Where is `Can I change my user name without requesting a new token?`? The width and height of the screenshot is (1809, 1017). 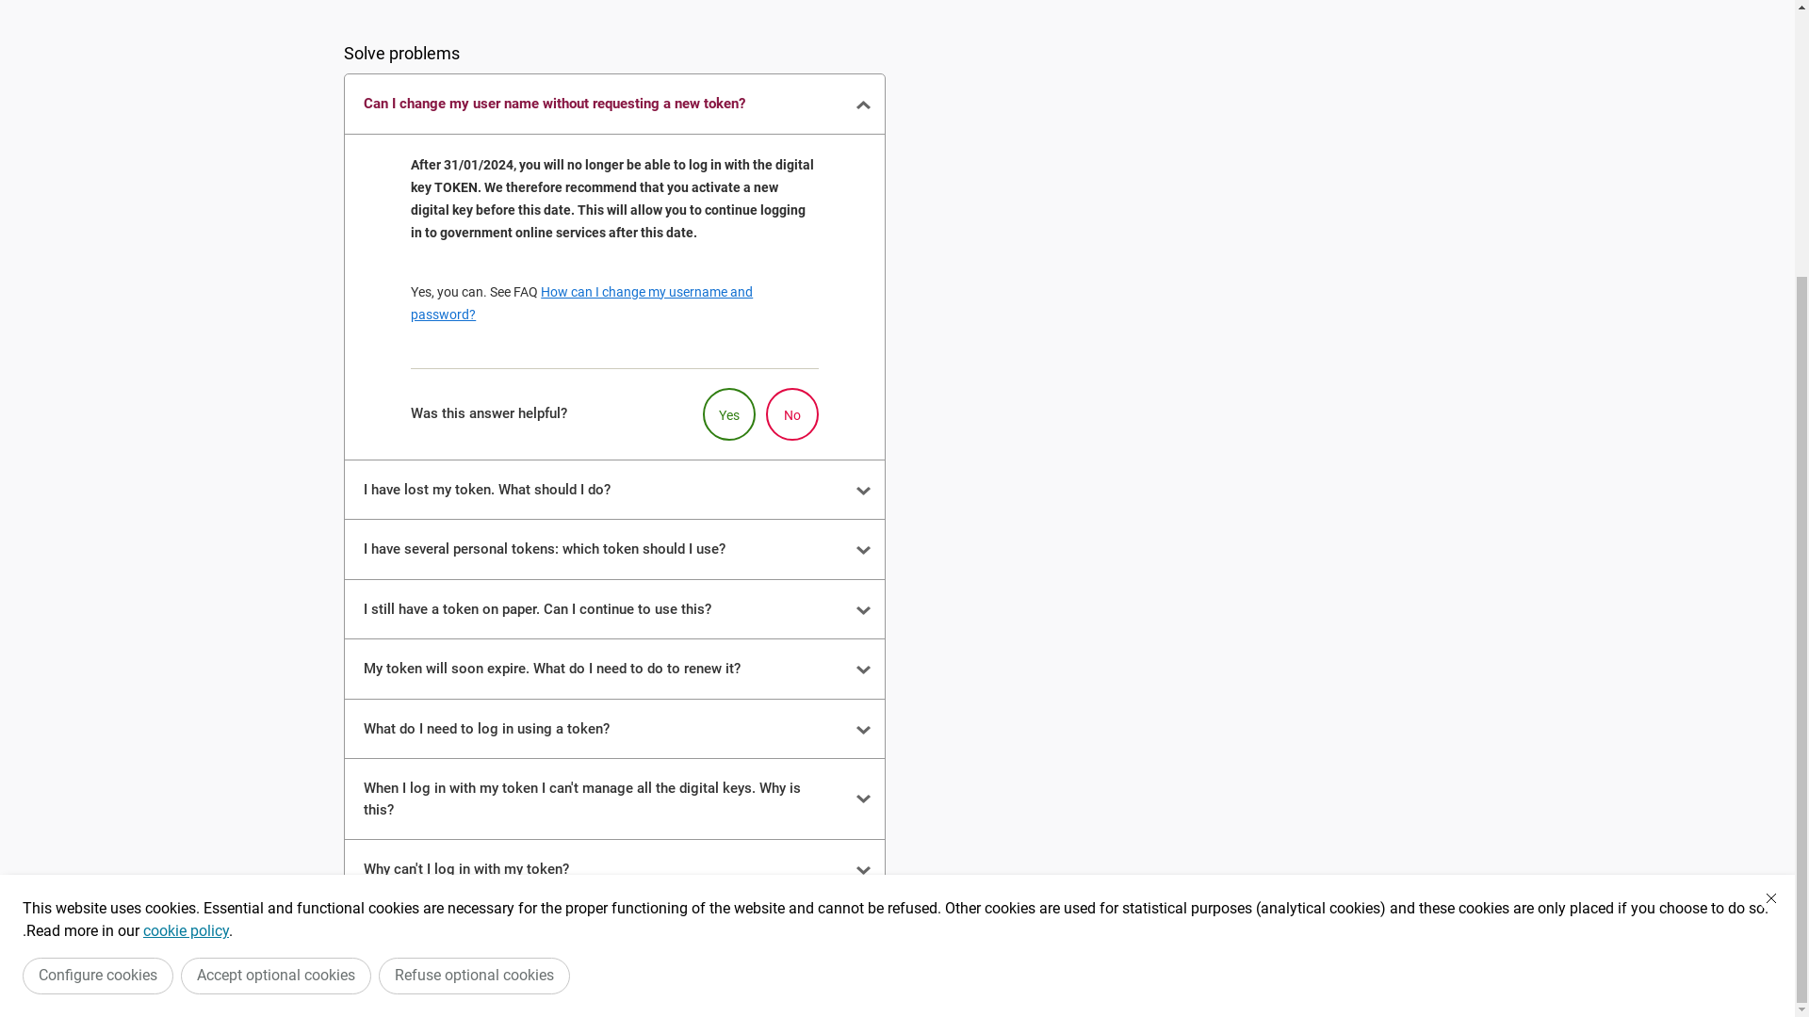
Can I change my user name without requesting a new token? is located at coordinates (614, 473).